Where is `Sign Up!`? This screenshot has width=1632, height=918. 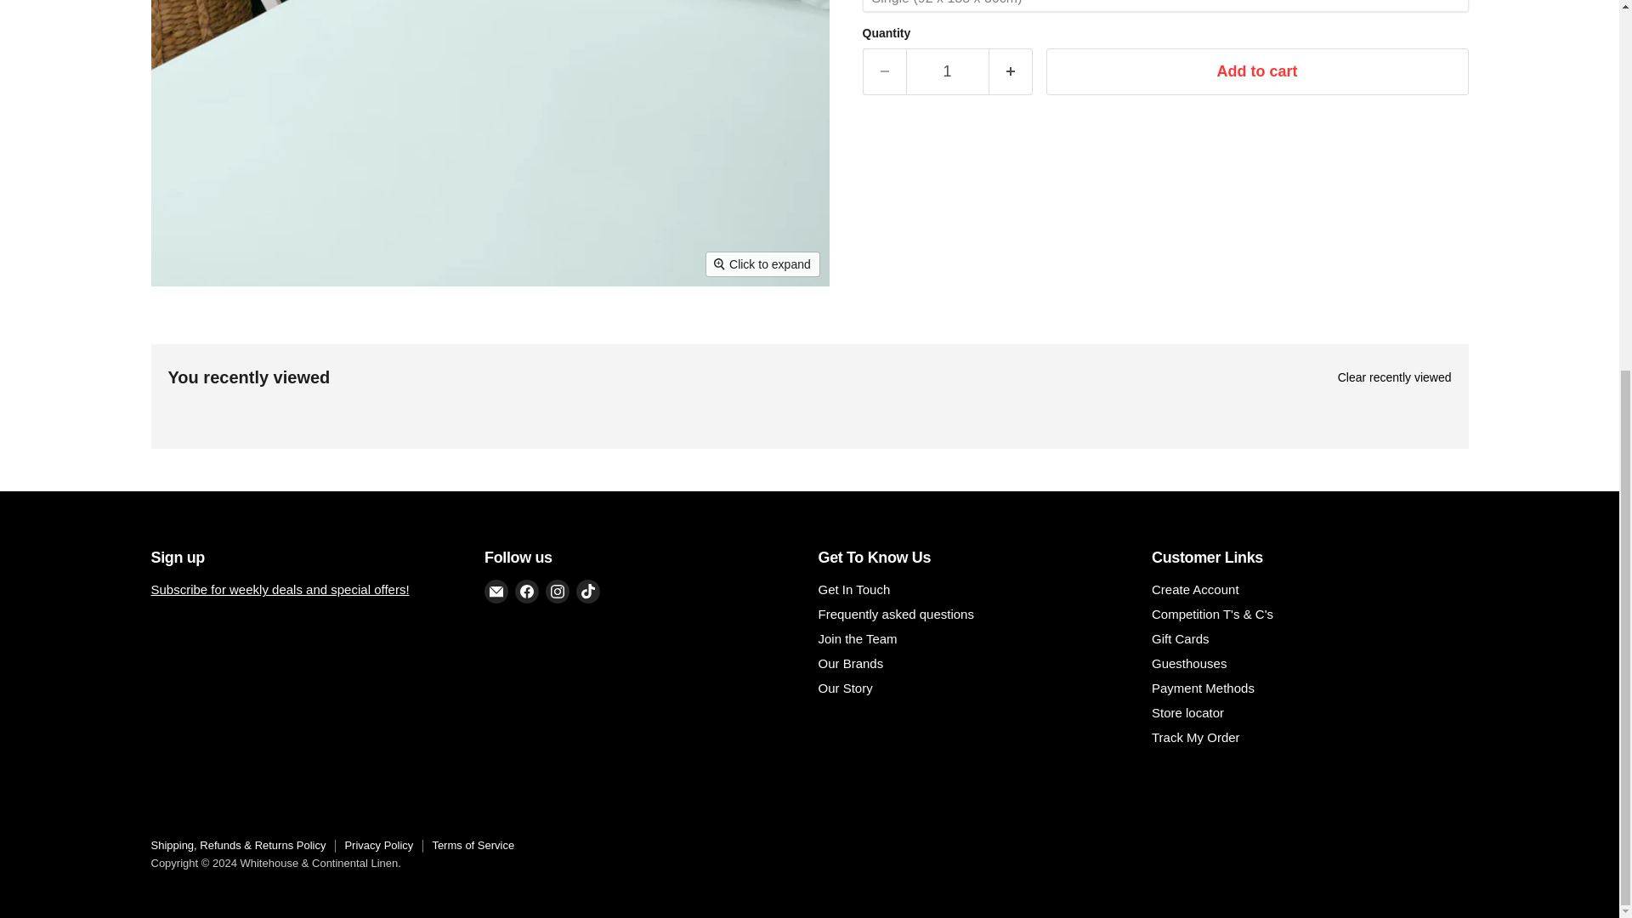 Sign Up! is located at coordinates (280, 589).